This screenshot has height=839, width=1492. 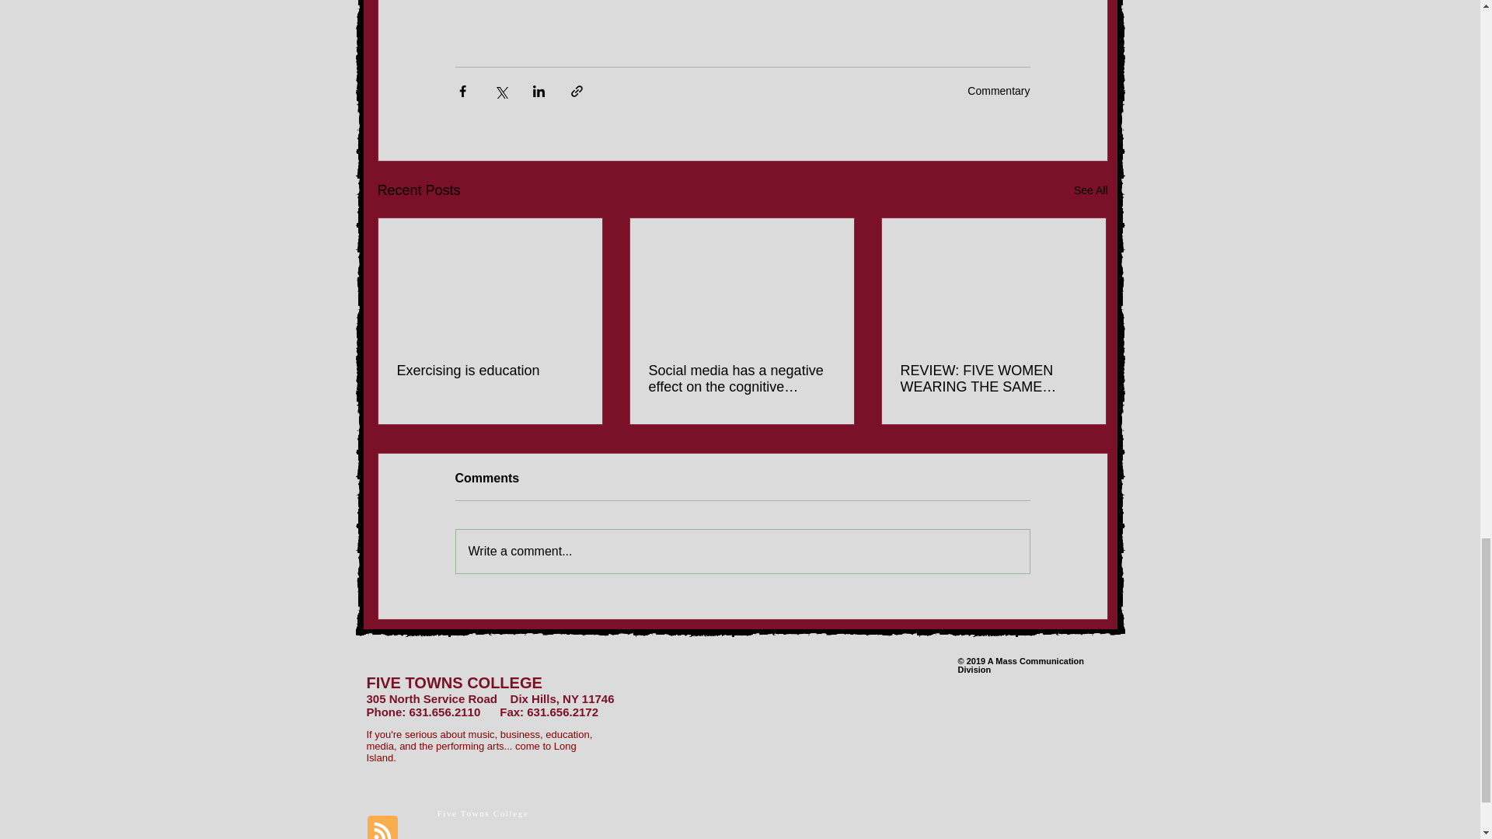 What do you see at coordinates (998, 91) in the screenshot?
I see `Commentary` at bounding box center [998, 91].